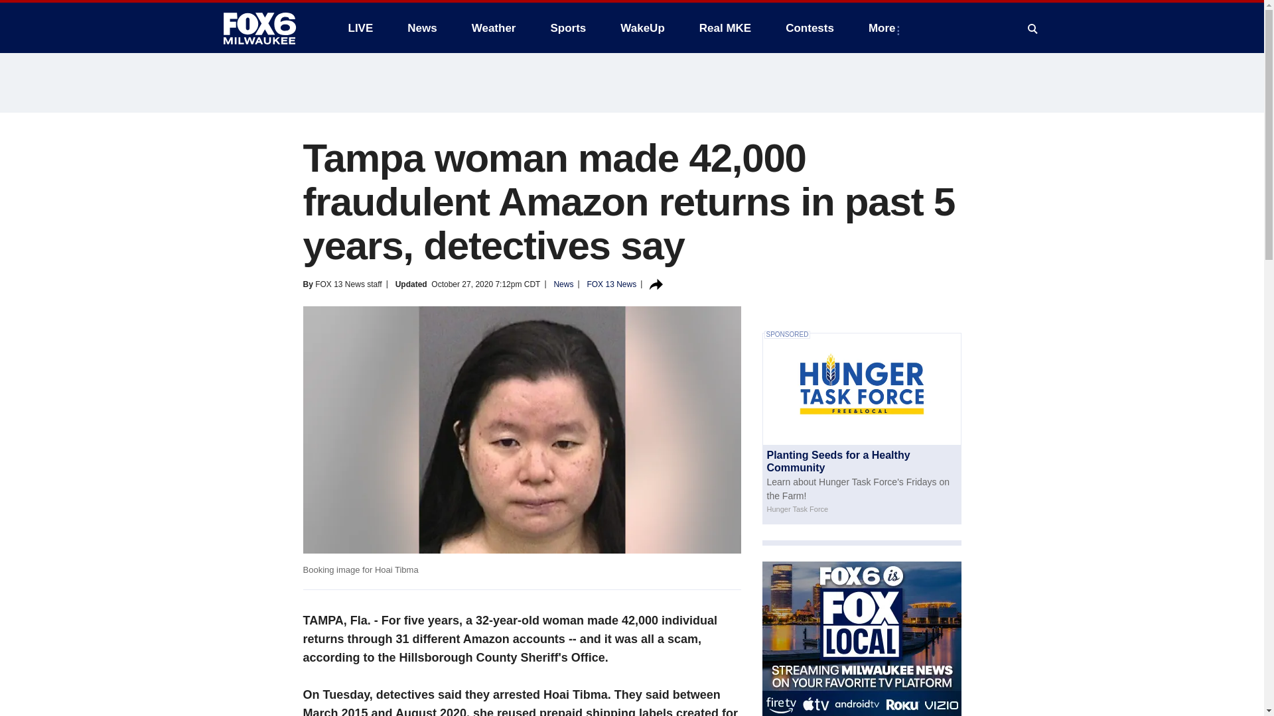 The height and width of the screenshot is (716, 1274). What do you see at coordinates (421, 28) in the screenshot?
I see `News` at bounding box center [421, 28].